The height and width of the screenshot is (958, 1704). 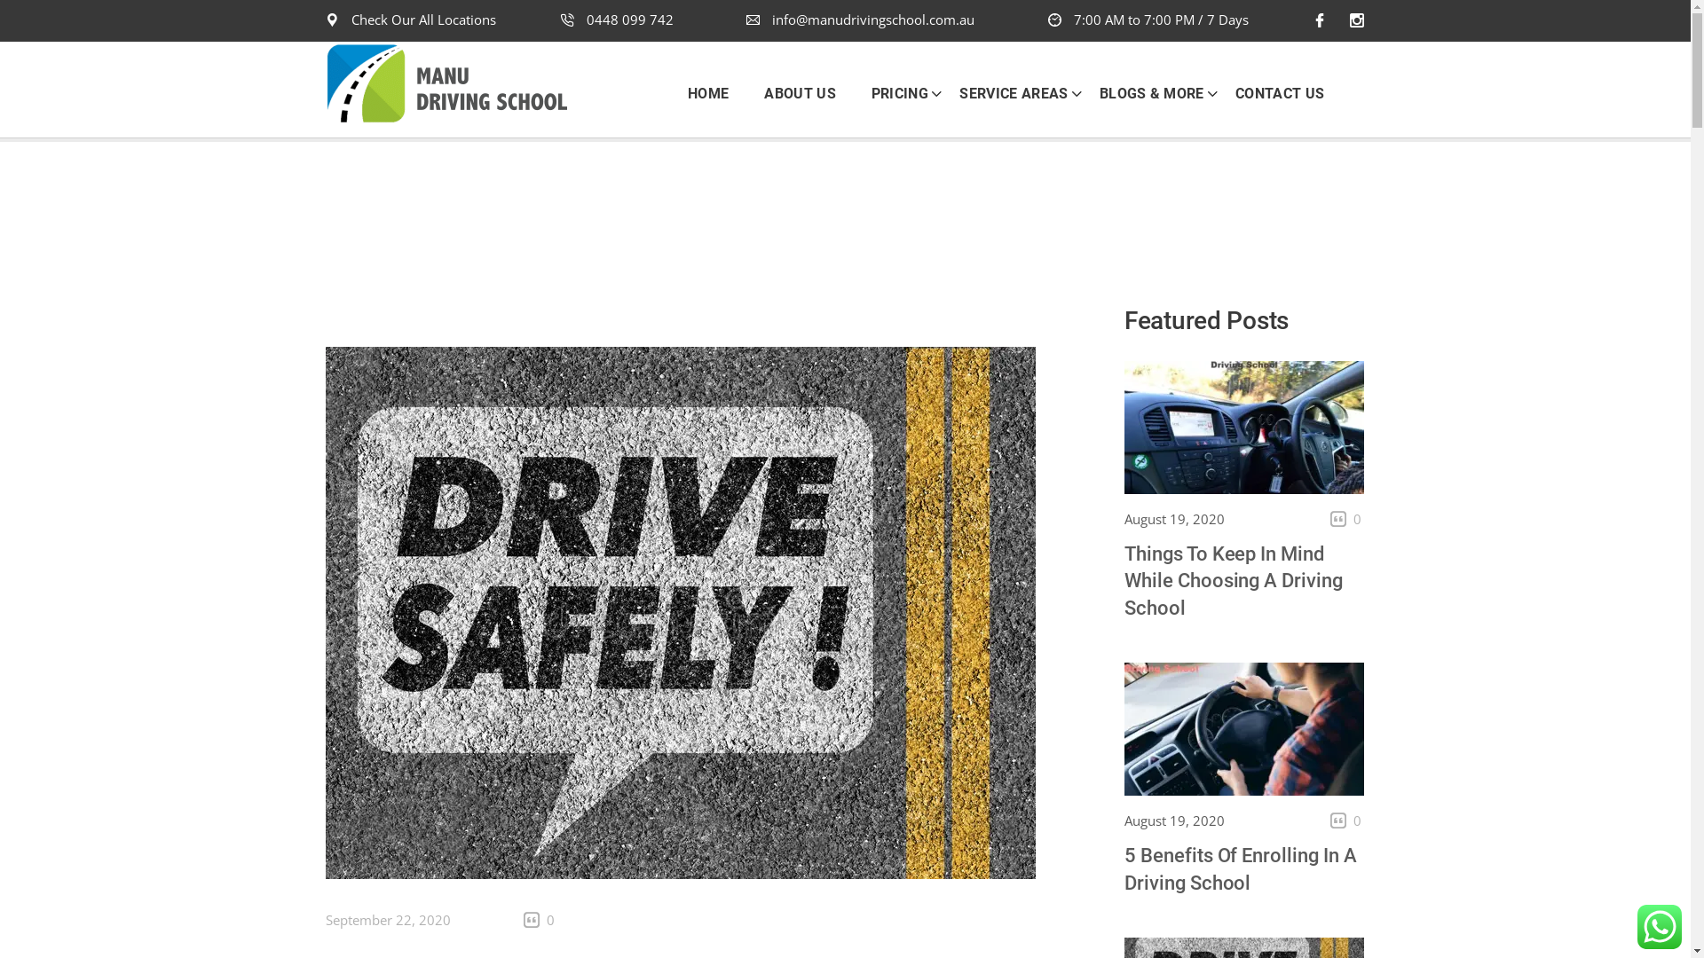 I want to click on 0448 099 742, so click(x=618, y=20).